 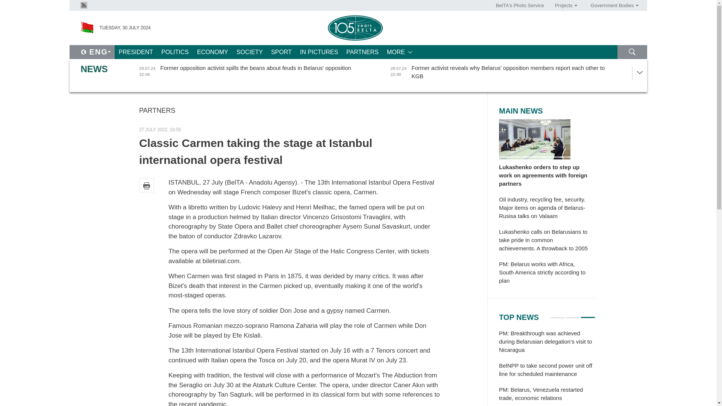 What do you see at coordinates (83, 5) in the screenshot?
I see `Rss` at bounding box center [83, 5].